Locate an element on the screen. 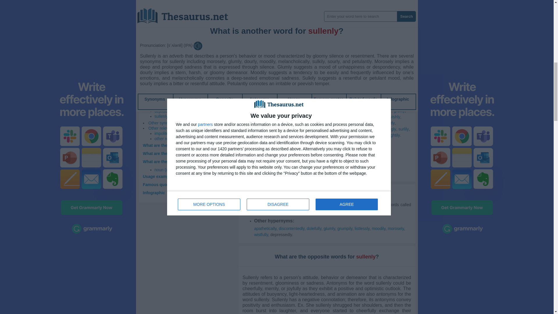  Synonyms for Sullenly is located at coordinates (263, 17).